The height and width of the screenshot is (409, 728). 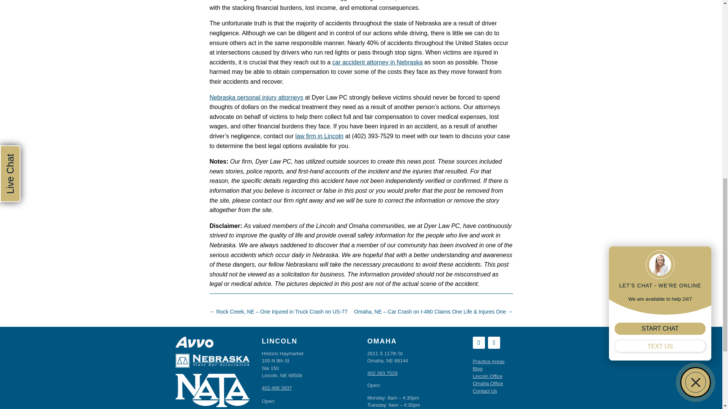 I want to click on Avvo-logo-white-100, so click(x=194, y=342).